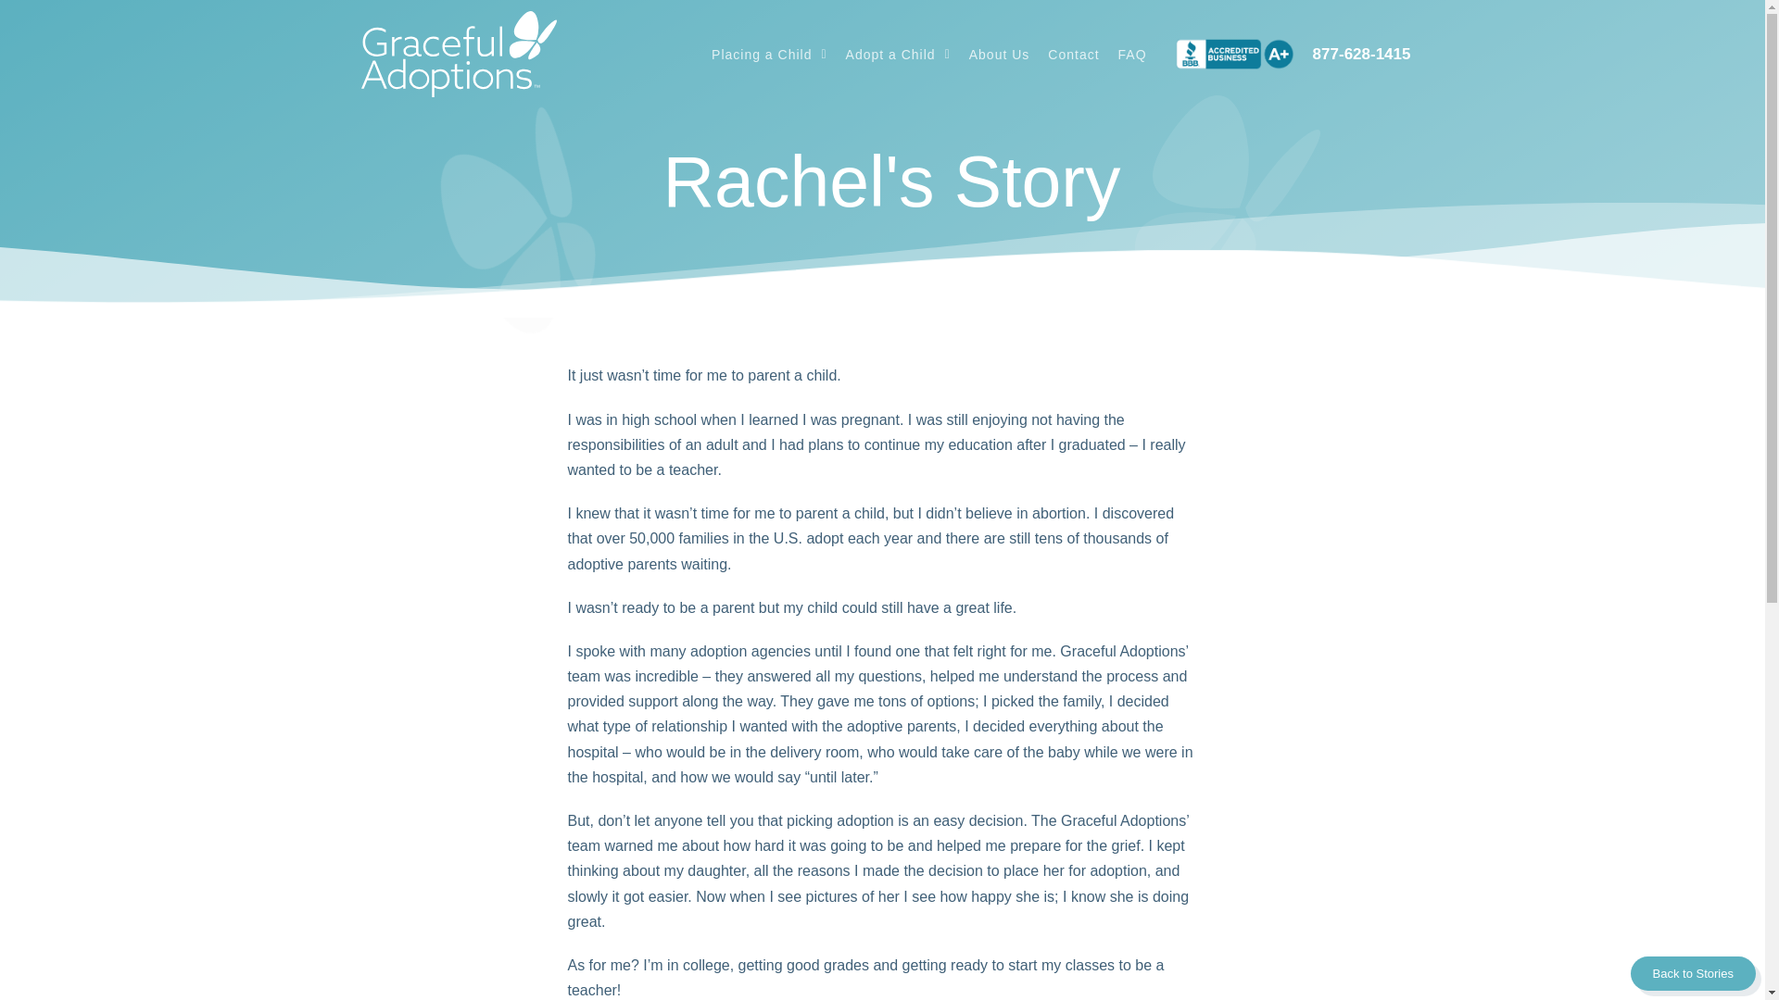  What do you see at coordinates (769, 54) in the screenshot?
I see `Placing a Child` at bounding box center [769, 54].